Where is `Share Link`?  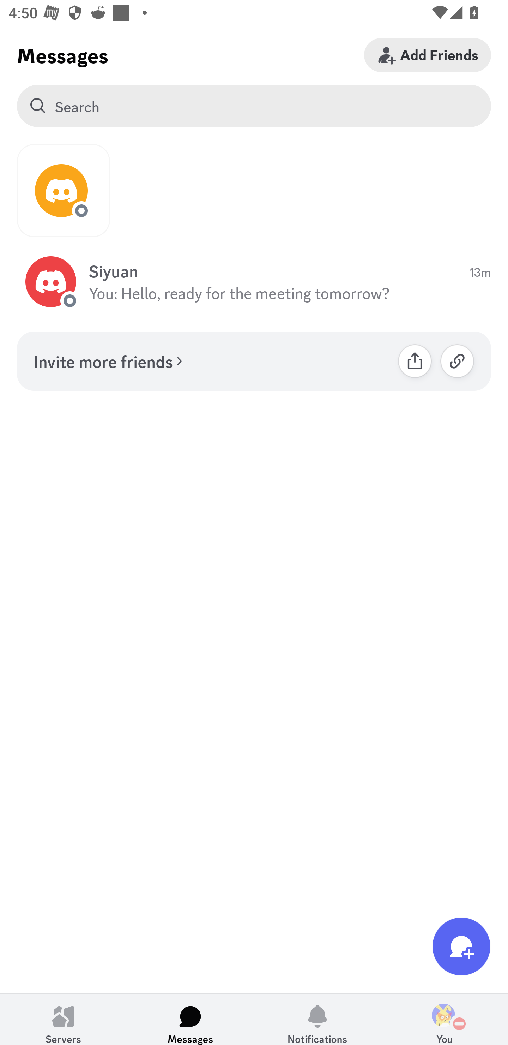
Share Link is located at coordinates (415, 361).